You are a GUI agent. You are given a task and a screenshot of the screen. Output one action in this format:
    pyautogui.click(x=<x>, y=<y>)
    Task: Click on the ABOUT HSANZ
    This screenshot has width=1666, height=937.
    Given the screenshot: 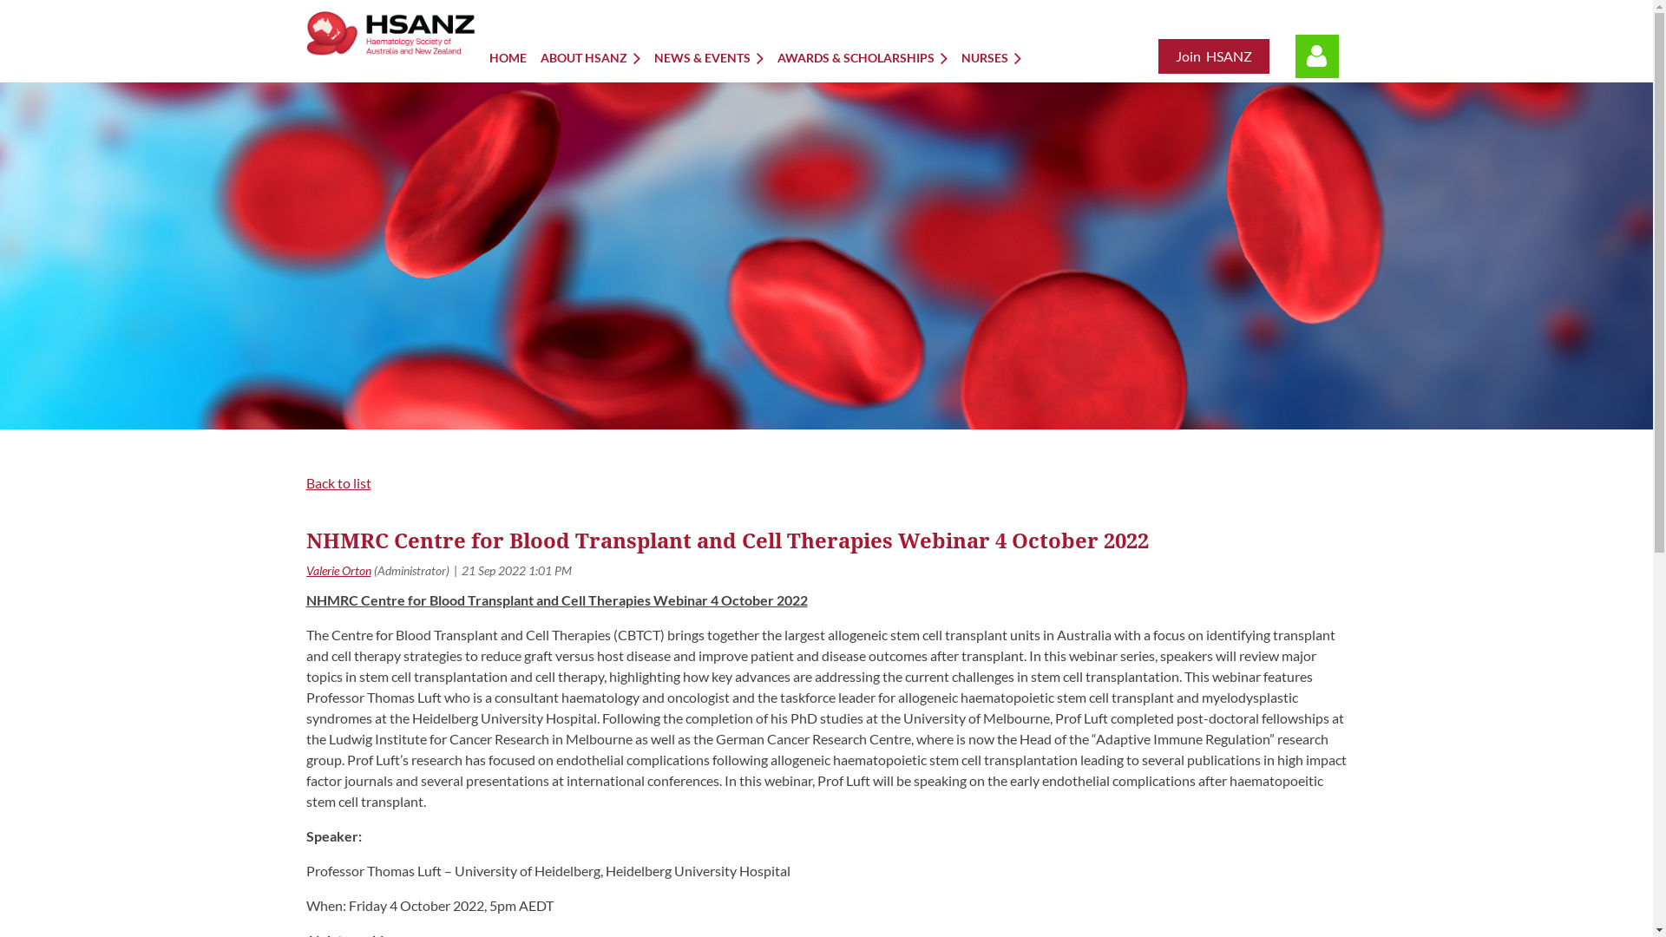 What is the action you would take?
    pyautogui.click(x=597, y=57)
    